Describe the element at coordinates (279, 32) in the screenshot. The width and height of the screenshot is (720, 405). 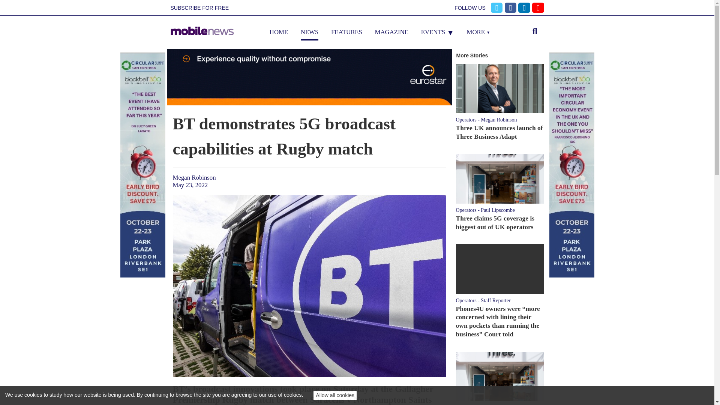
I see `HOME` at that location.